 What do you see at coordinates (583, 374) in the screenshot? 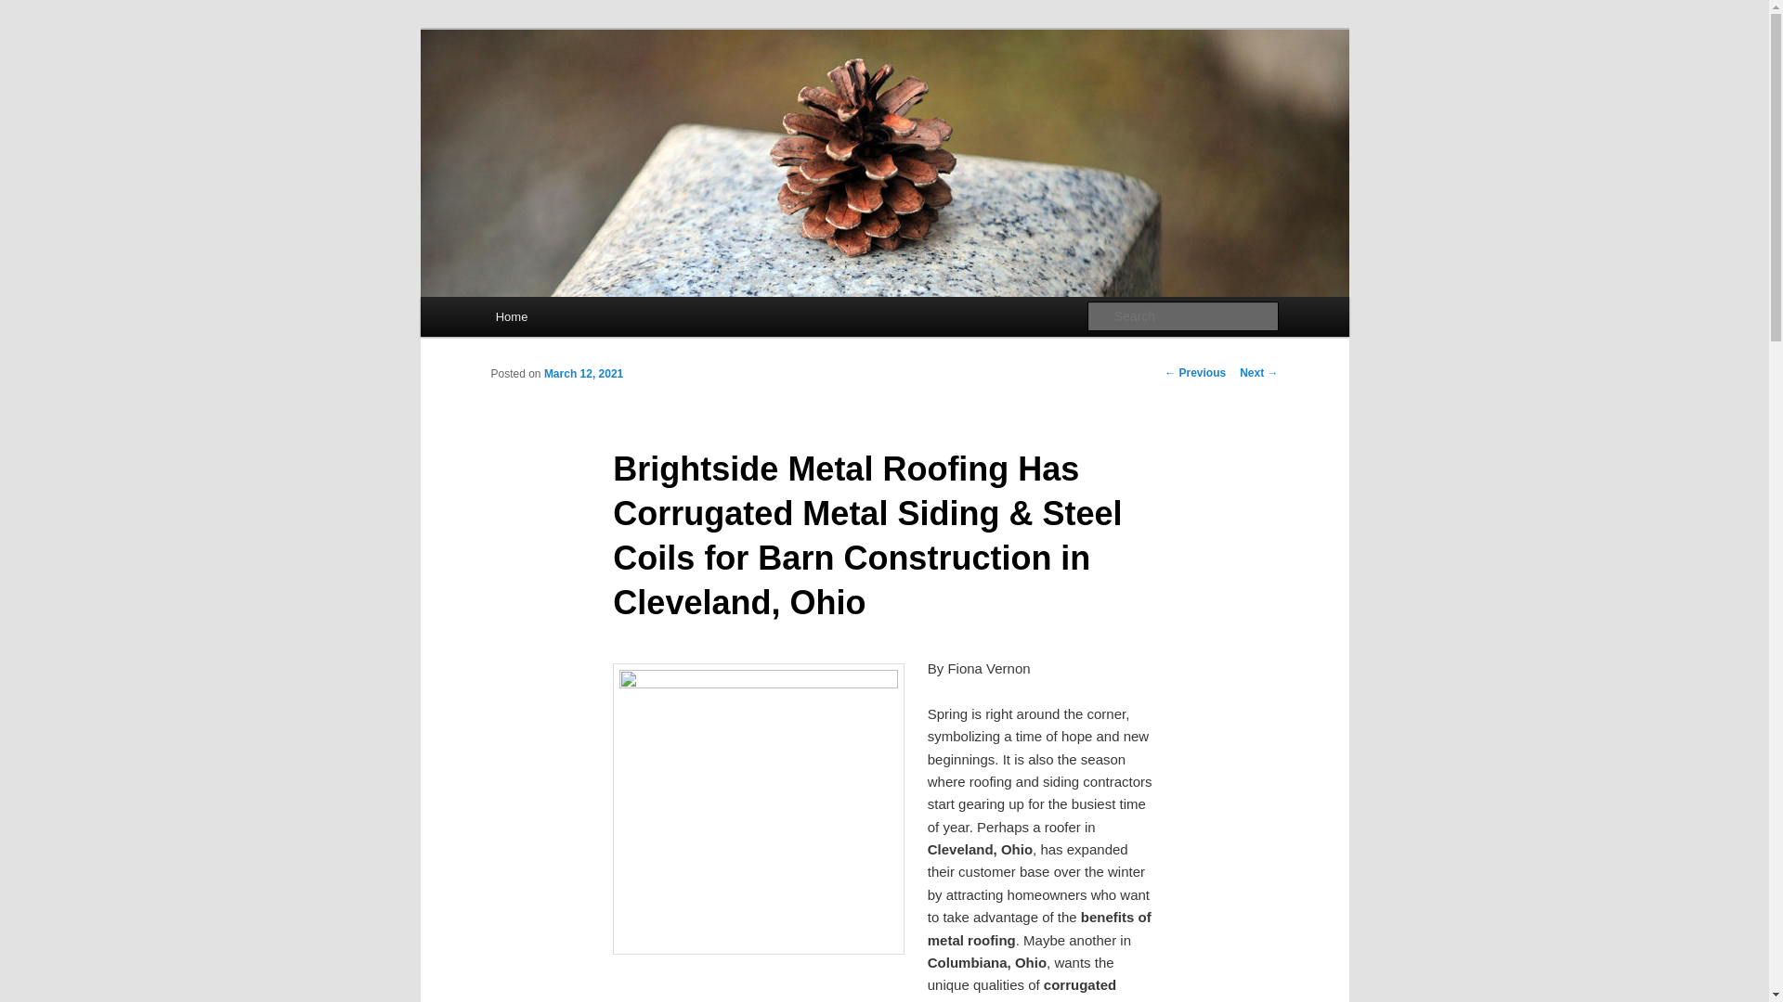
I see `March 12, 2021` at bounding box center [583, 374].